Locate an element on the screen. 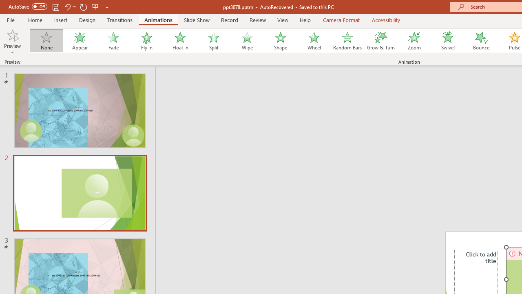 The height and width of the screenshot is (294, 522). Camera Format is located at coordinates (341, 20).